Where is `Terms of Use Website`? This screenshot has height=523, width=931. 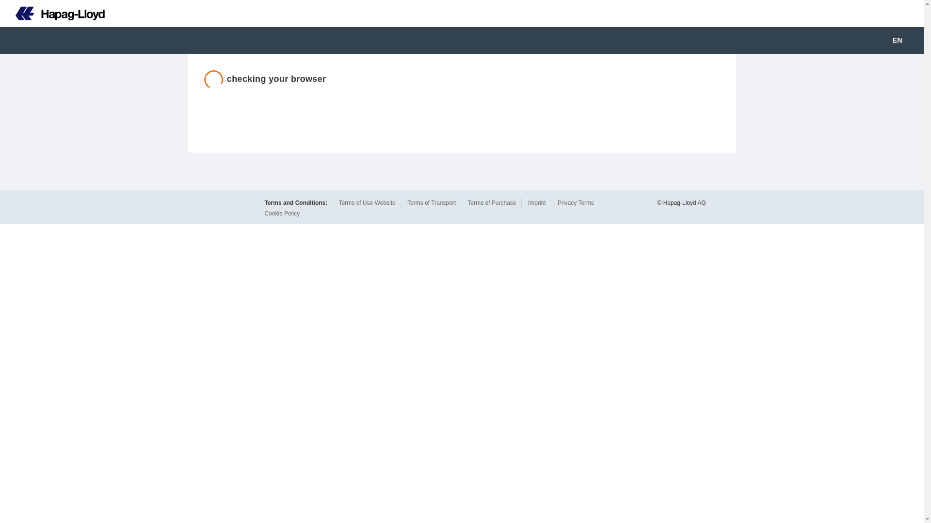
Terms of Use Website is located at coordinates (367, 202).